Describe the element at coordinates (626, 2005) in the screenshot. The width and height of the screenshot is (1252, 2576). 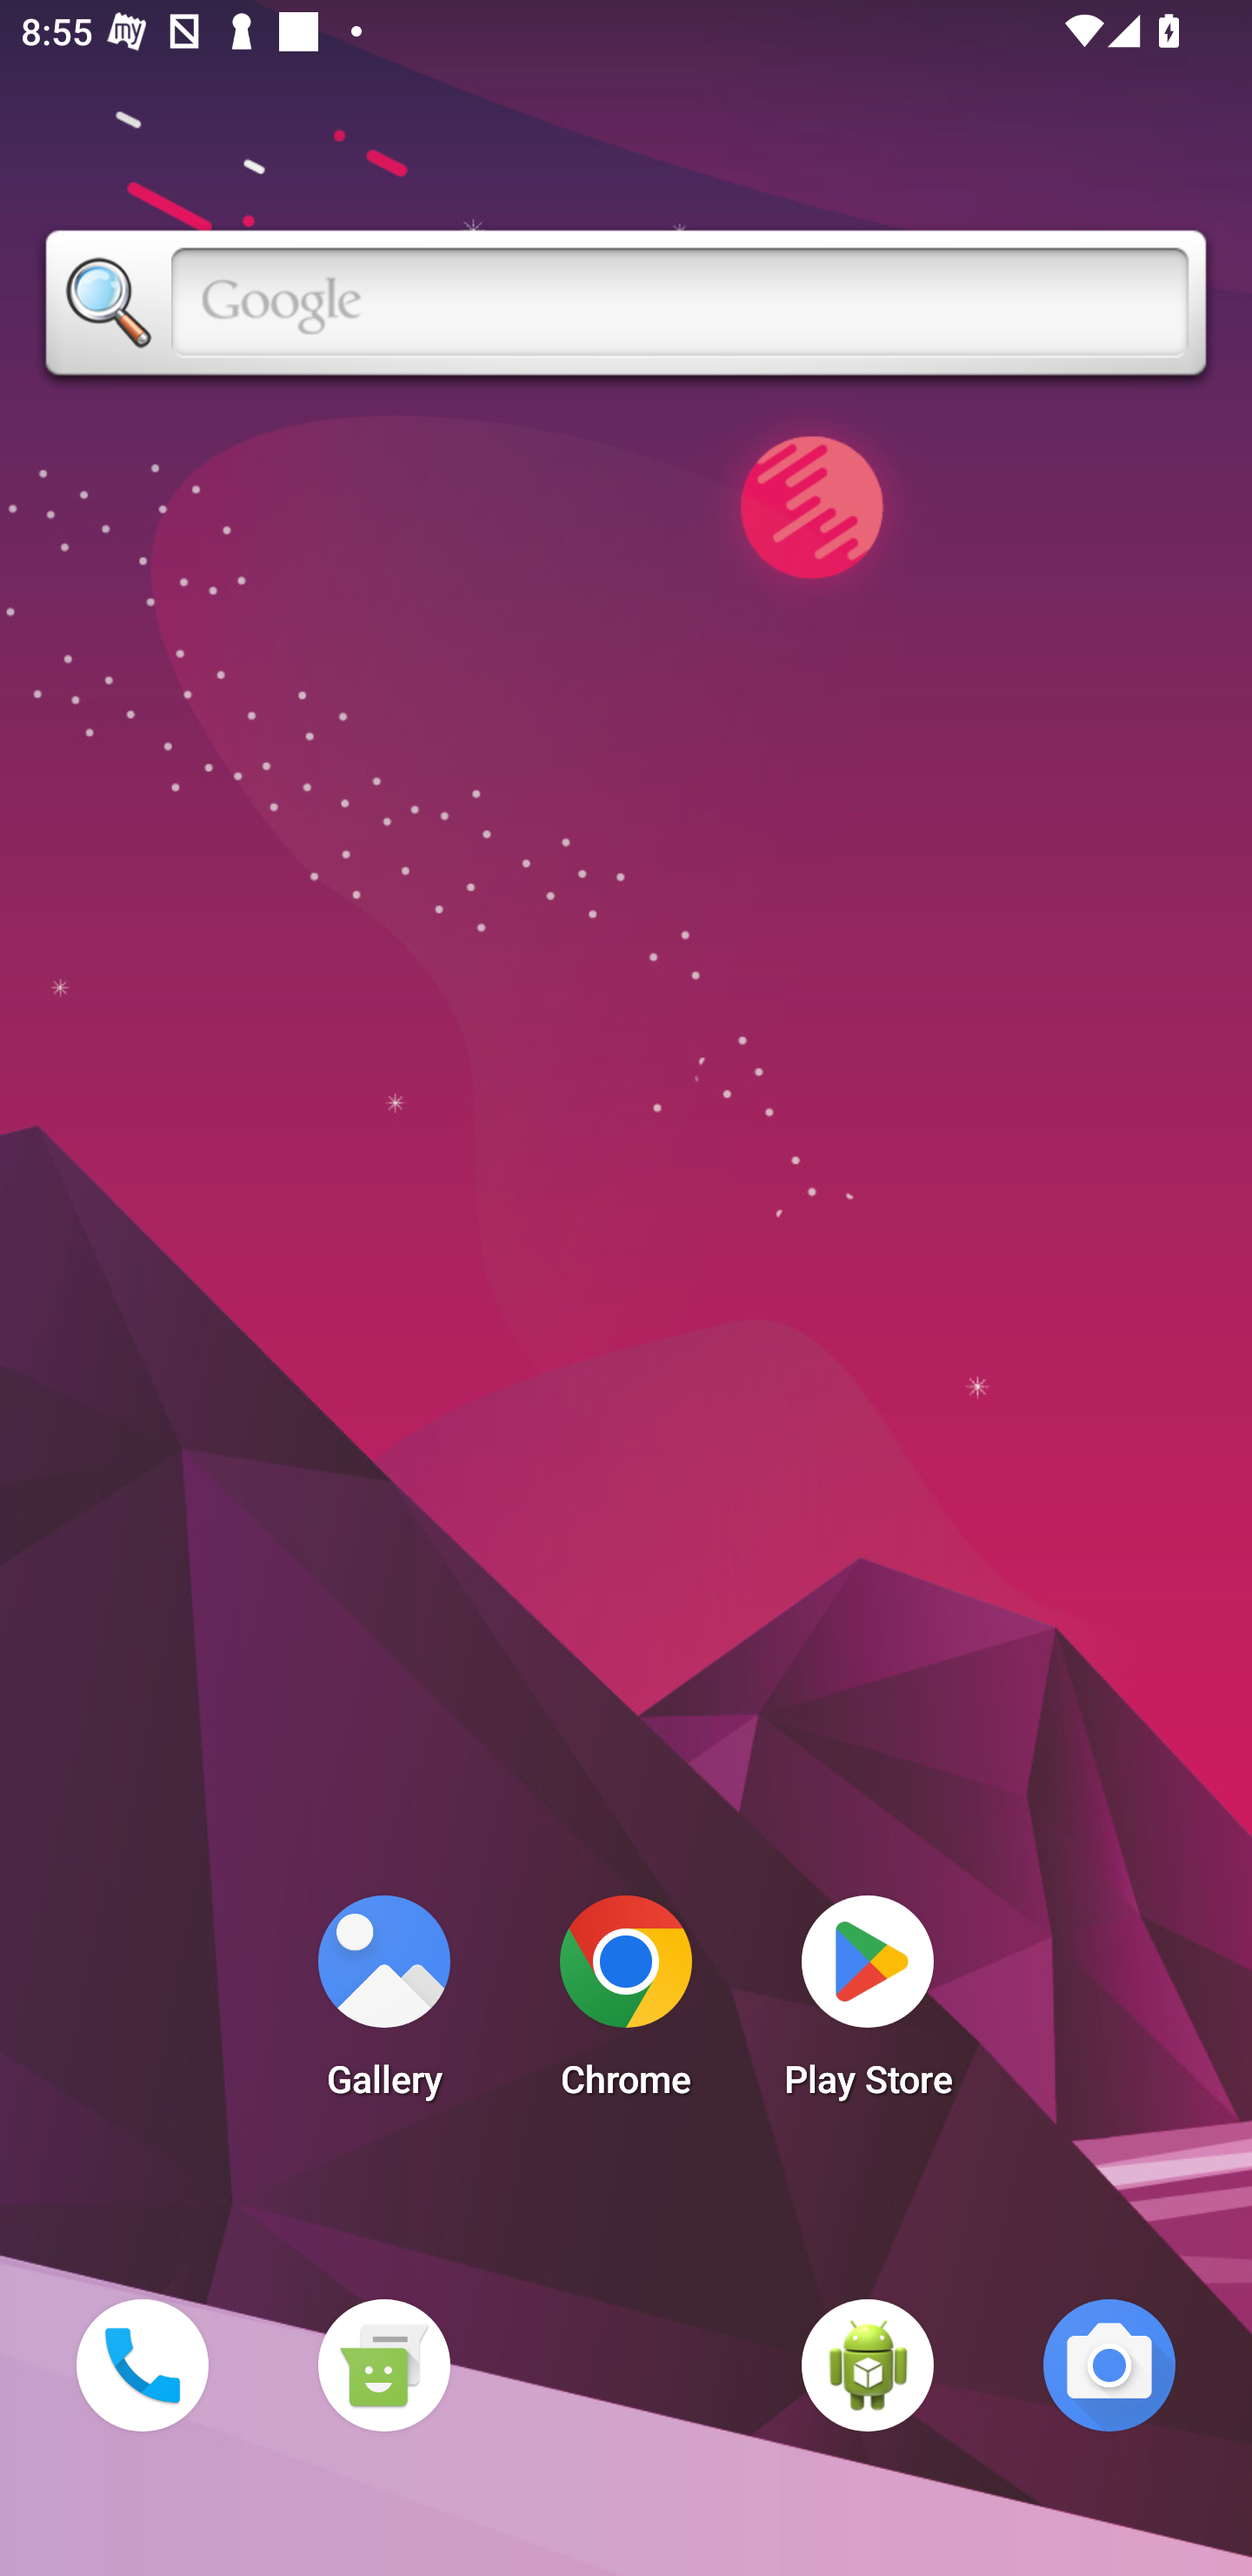
I see `Chrome` at that location.